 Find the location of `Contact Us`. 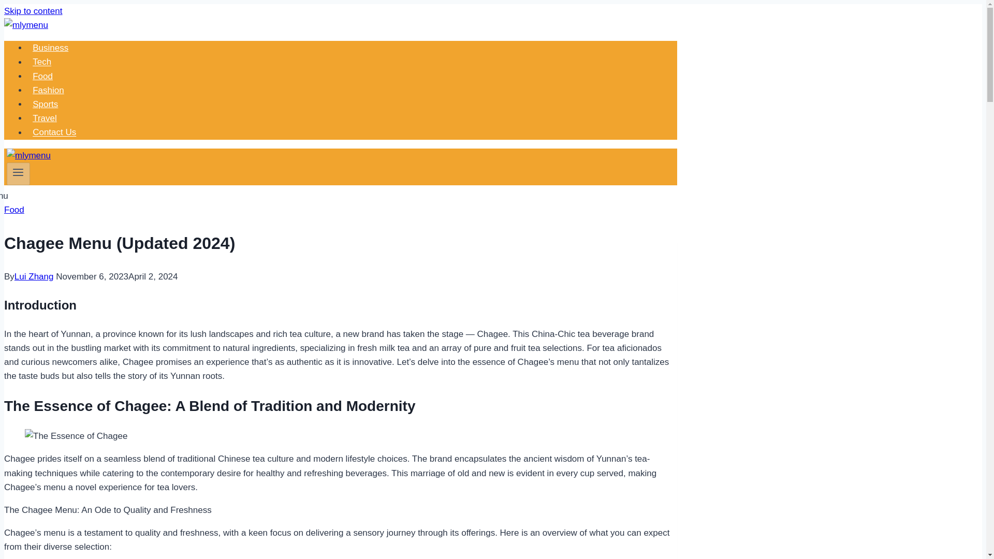

Contact Us is located at coordinates (54, 133).